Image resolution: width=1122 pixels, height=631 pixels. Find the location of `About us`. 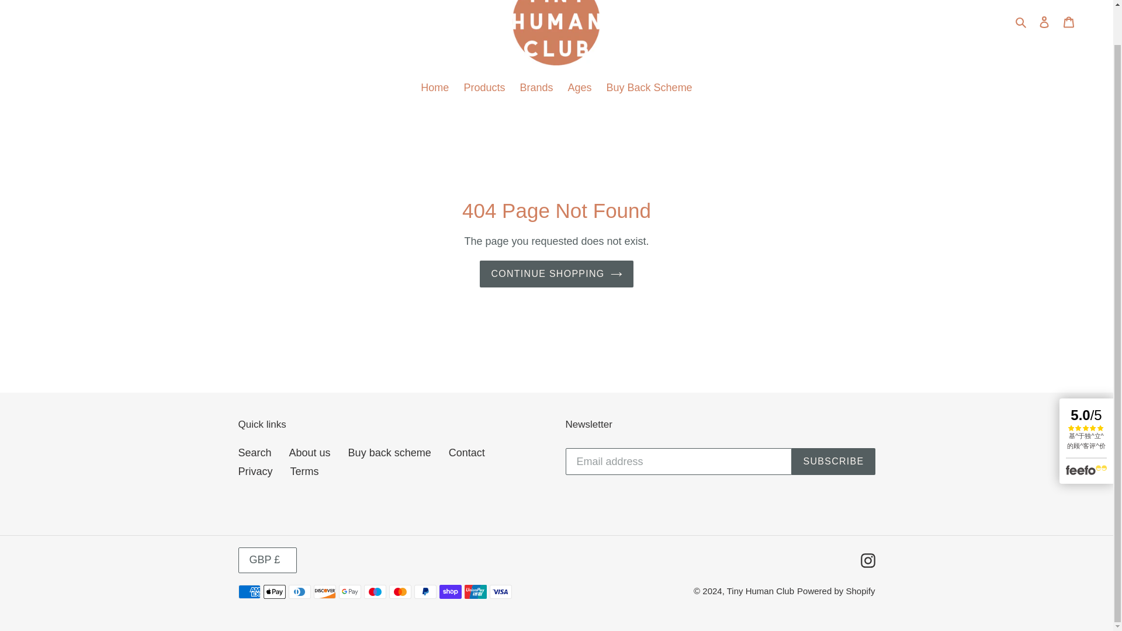

About us is located at coordinates (310, 452).